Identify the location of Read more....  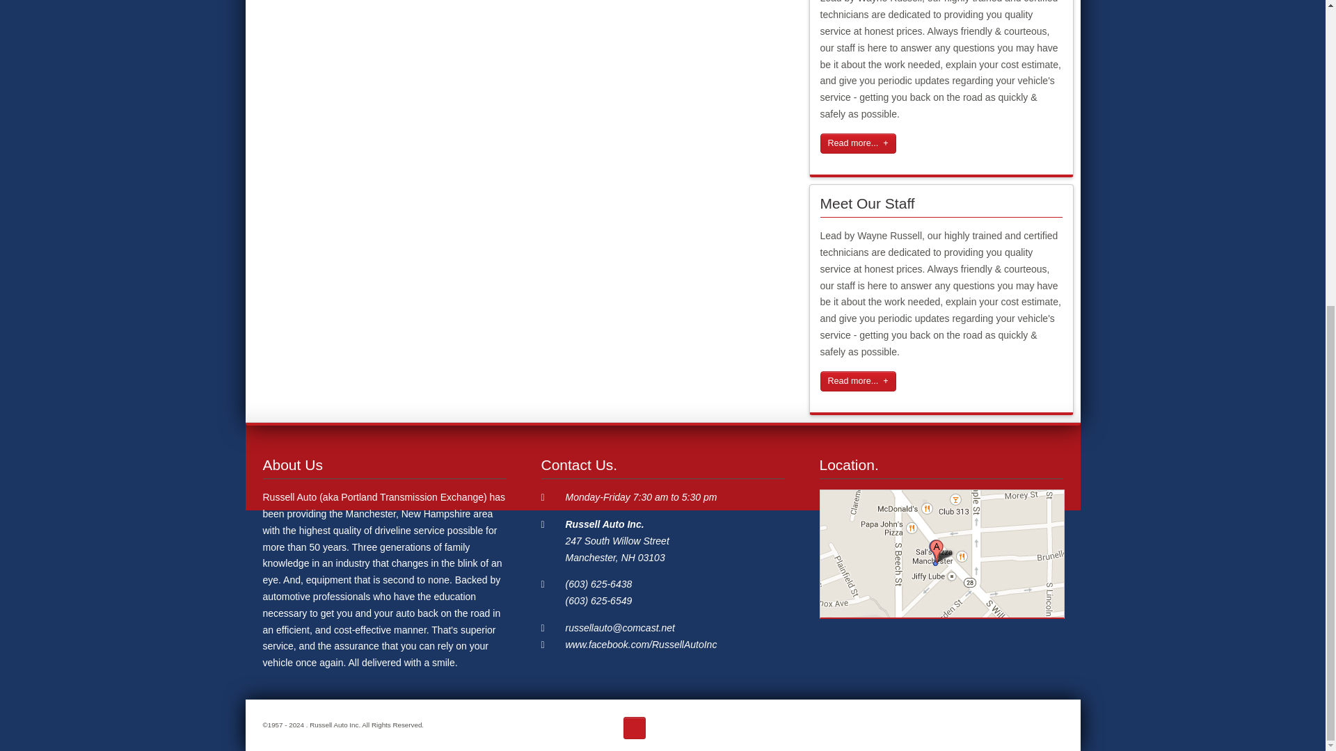
(858, 143).